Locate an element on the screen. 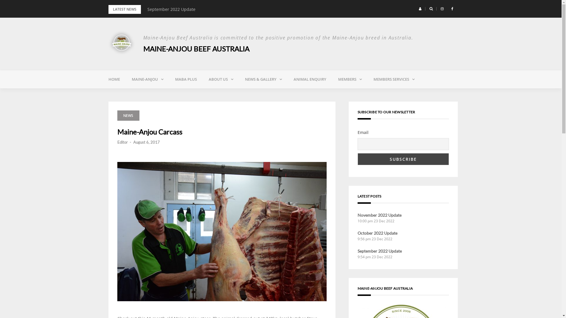  MABA PLUS is located at coordinates (186, 79).